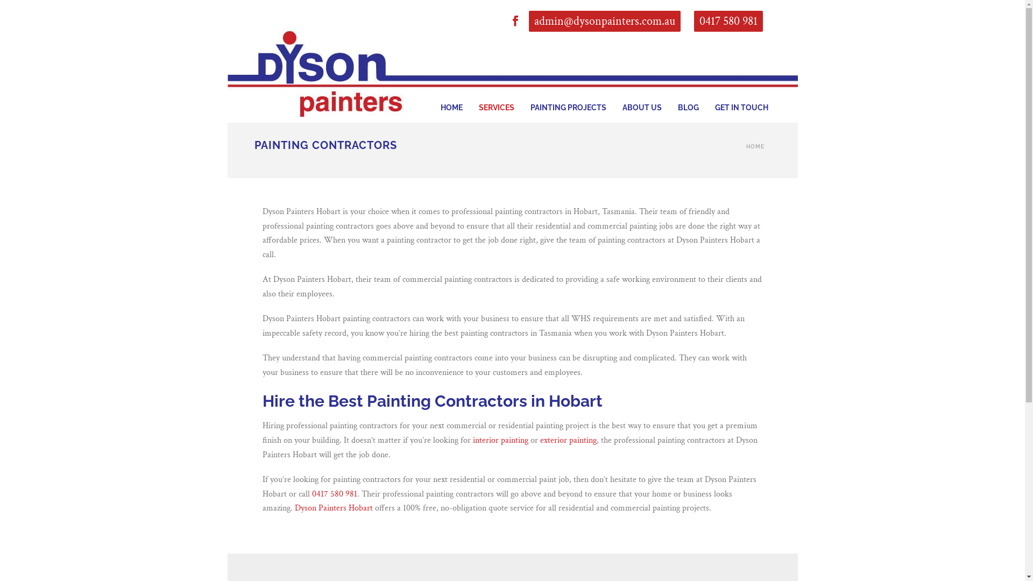 The height and width of the screenshot is (581, 1033). Describe the element at coordinates (319, 76) in the screenshot. I see `Dyson Painters Hobart` at that location.